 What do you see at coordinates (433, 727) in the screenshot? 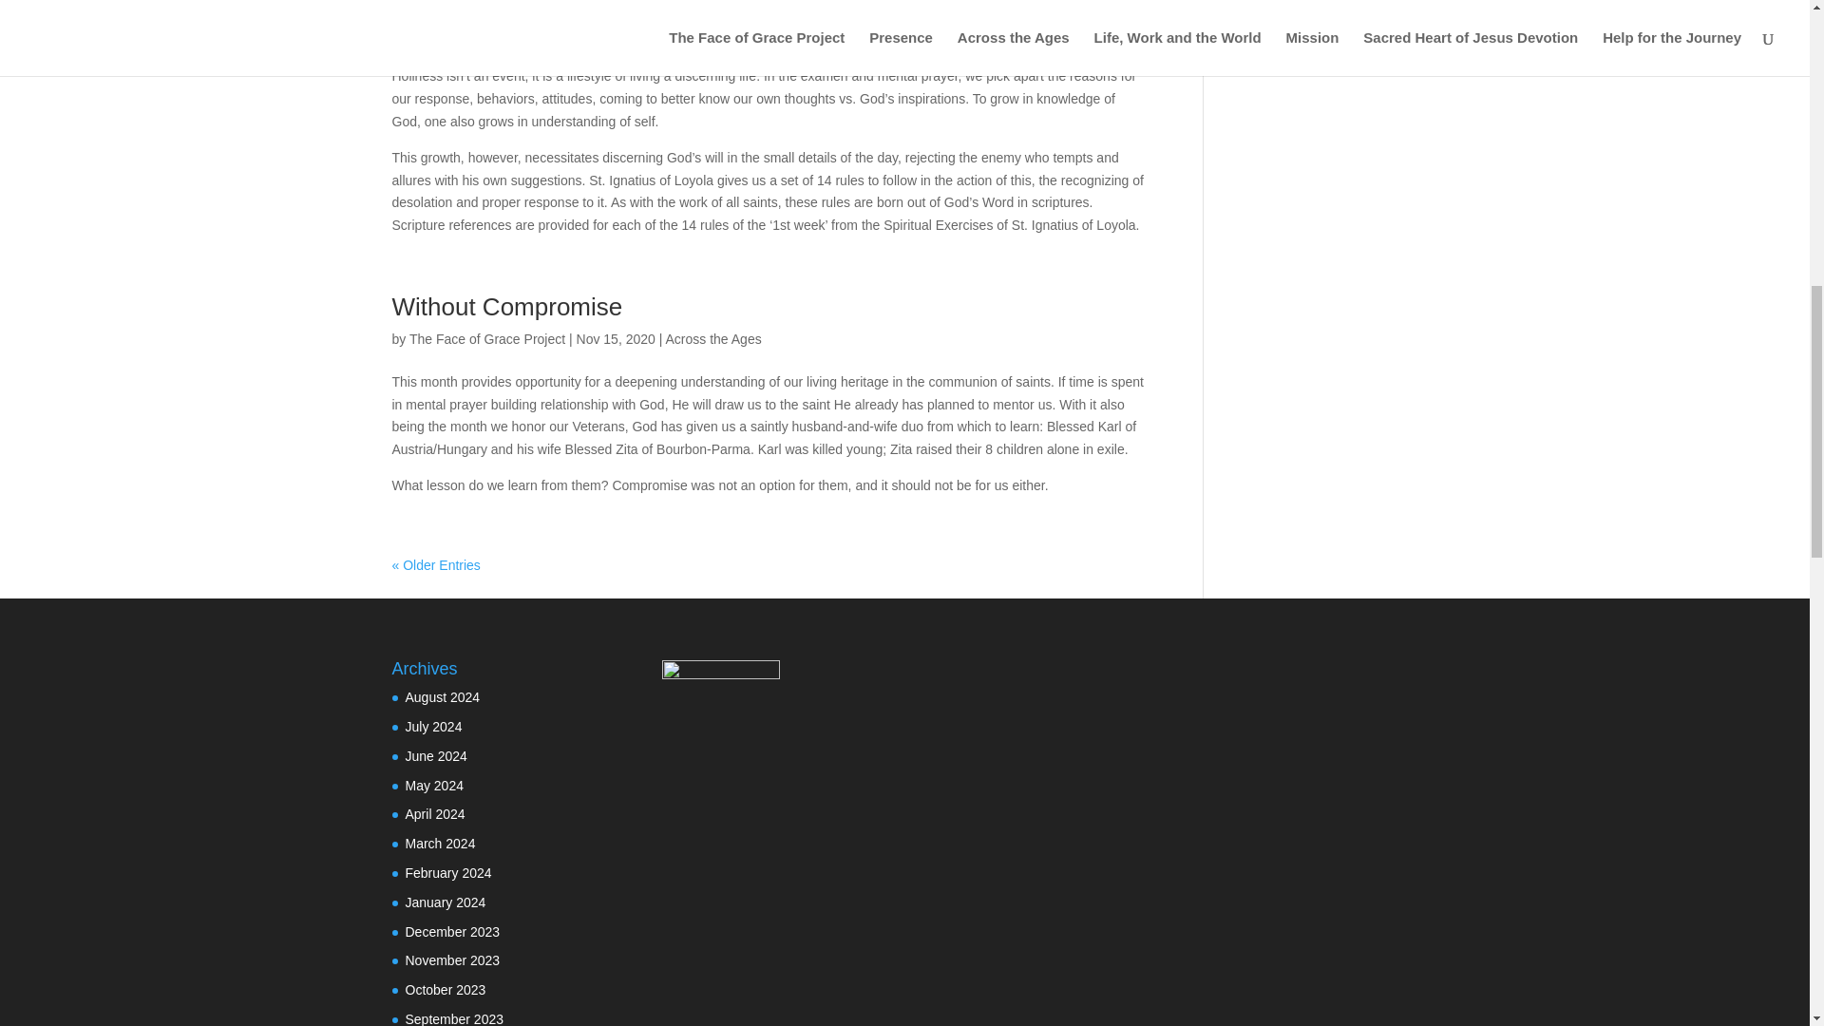
I see `July 2024` at bounding box center [433, 727].